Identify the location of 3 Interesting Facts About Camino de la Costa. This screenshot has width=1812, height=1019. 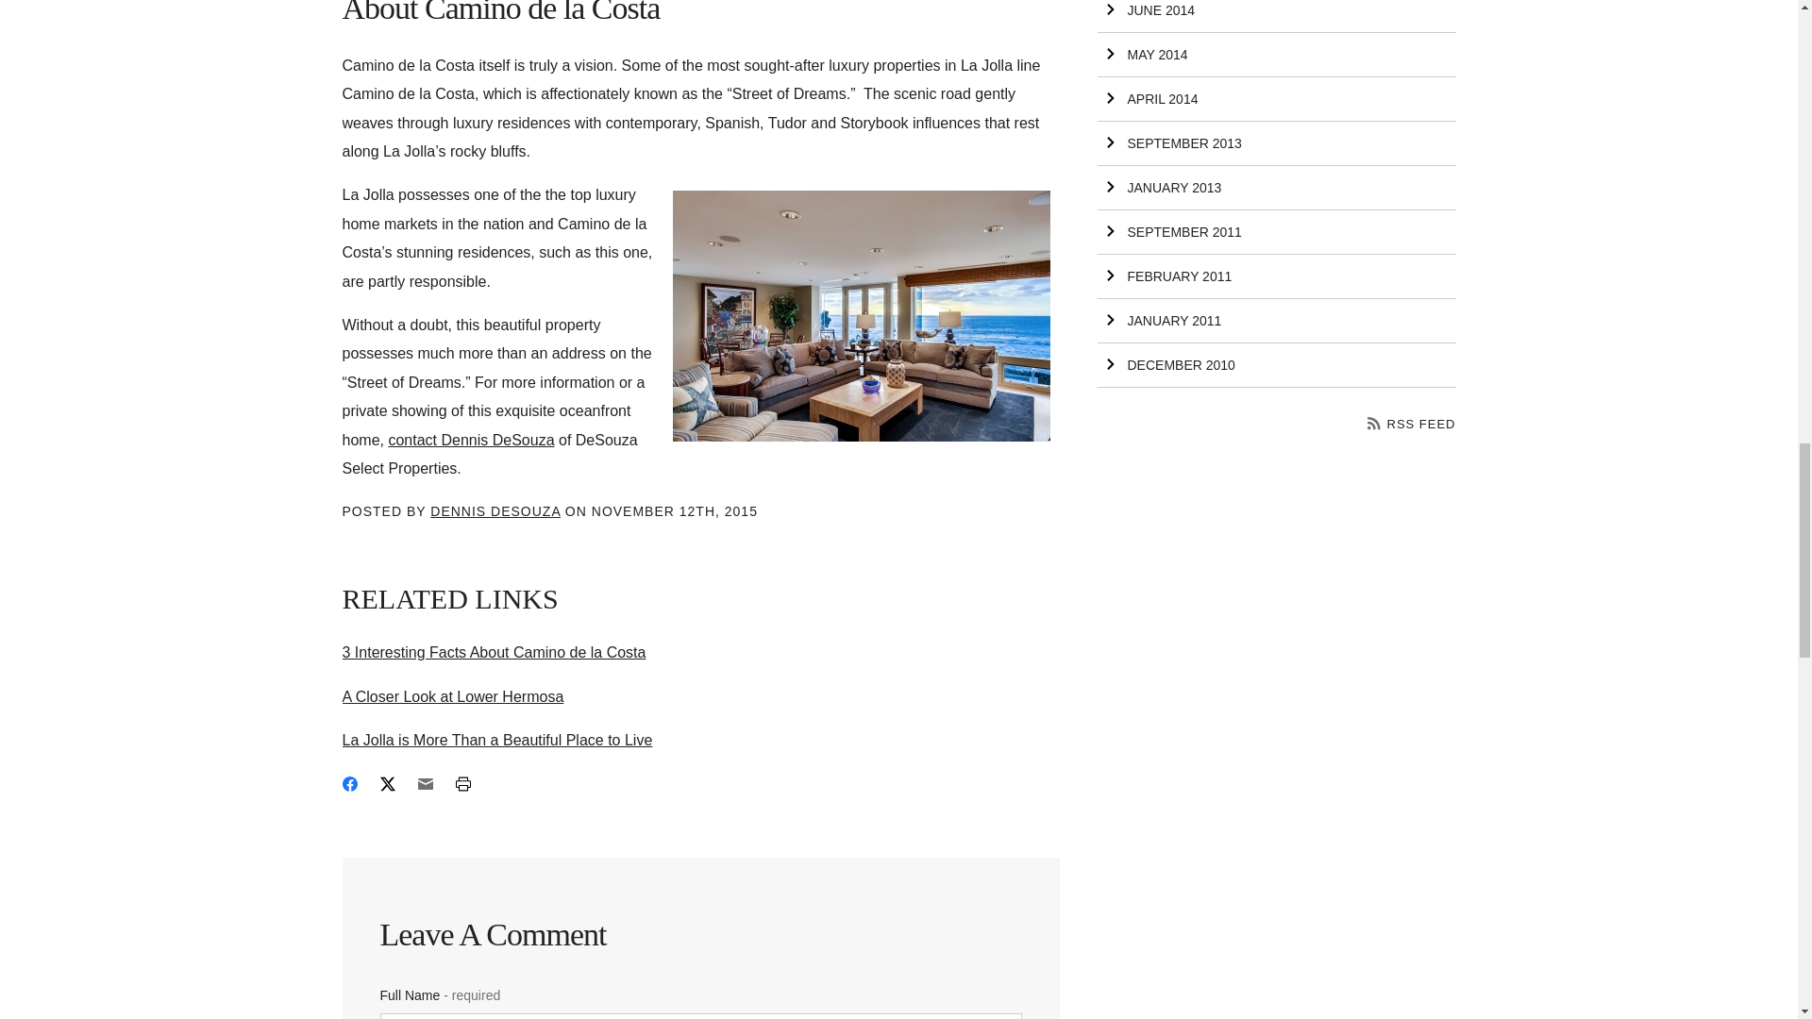
(493, 651).